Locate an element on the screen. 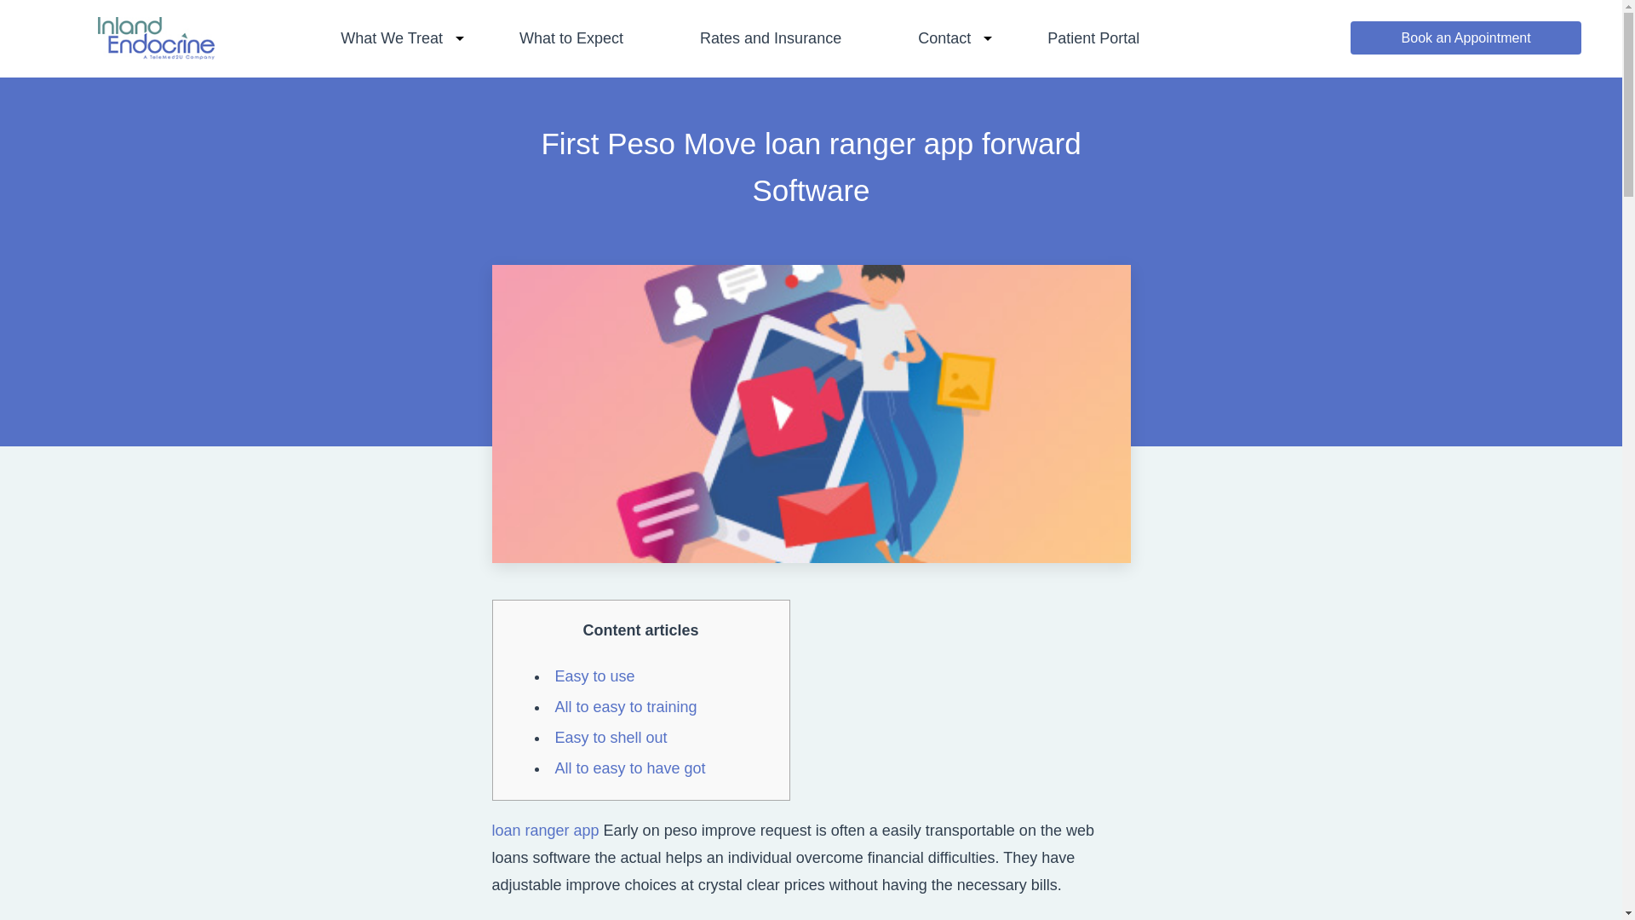  Rates and Insurance is located at coordinates (770, 37).